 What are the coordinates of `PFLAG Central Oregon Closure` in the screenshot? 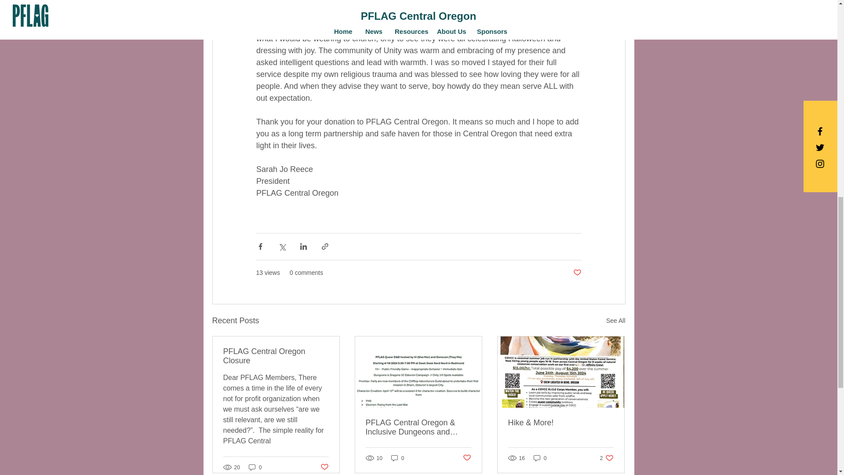 It's located at (276, 356).